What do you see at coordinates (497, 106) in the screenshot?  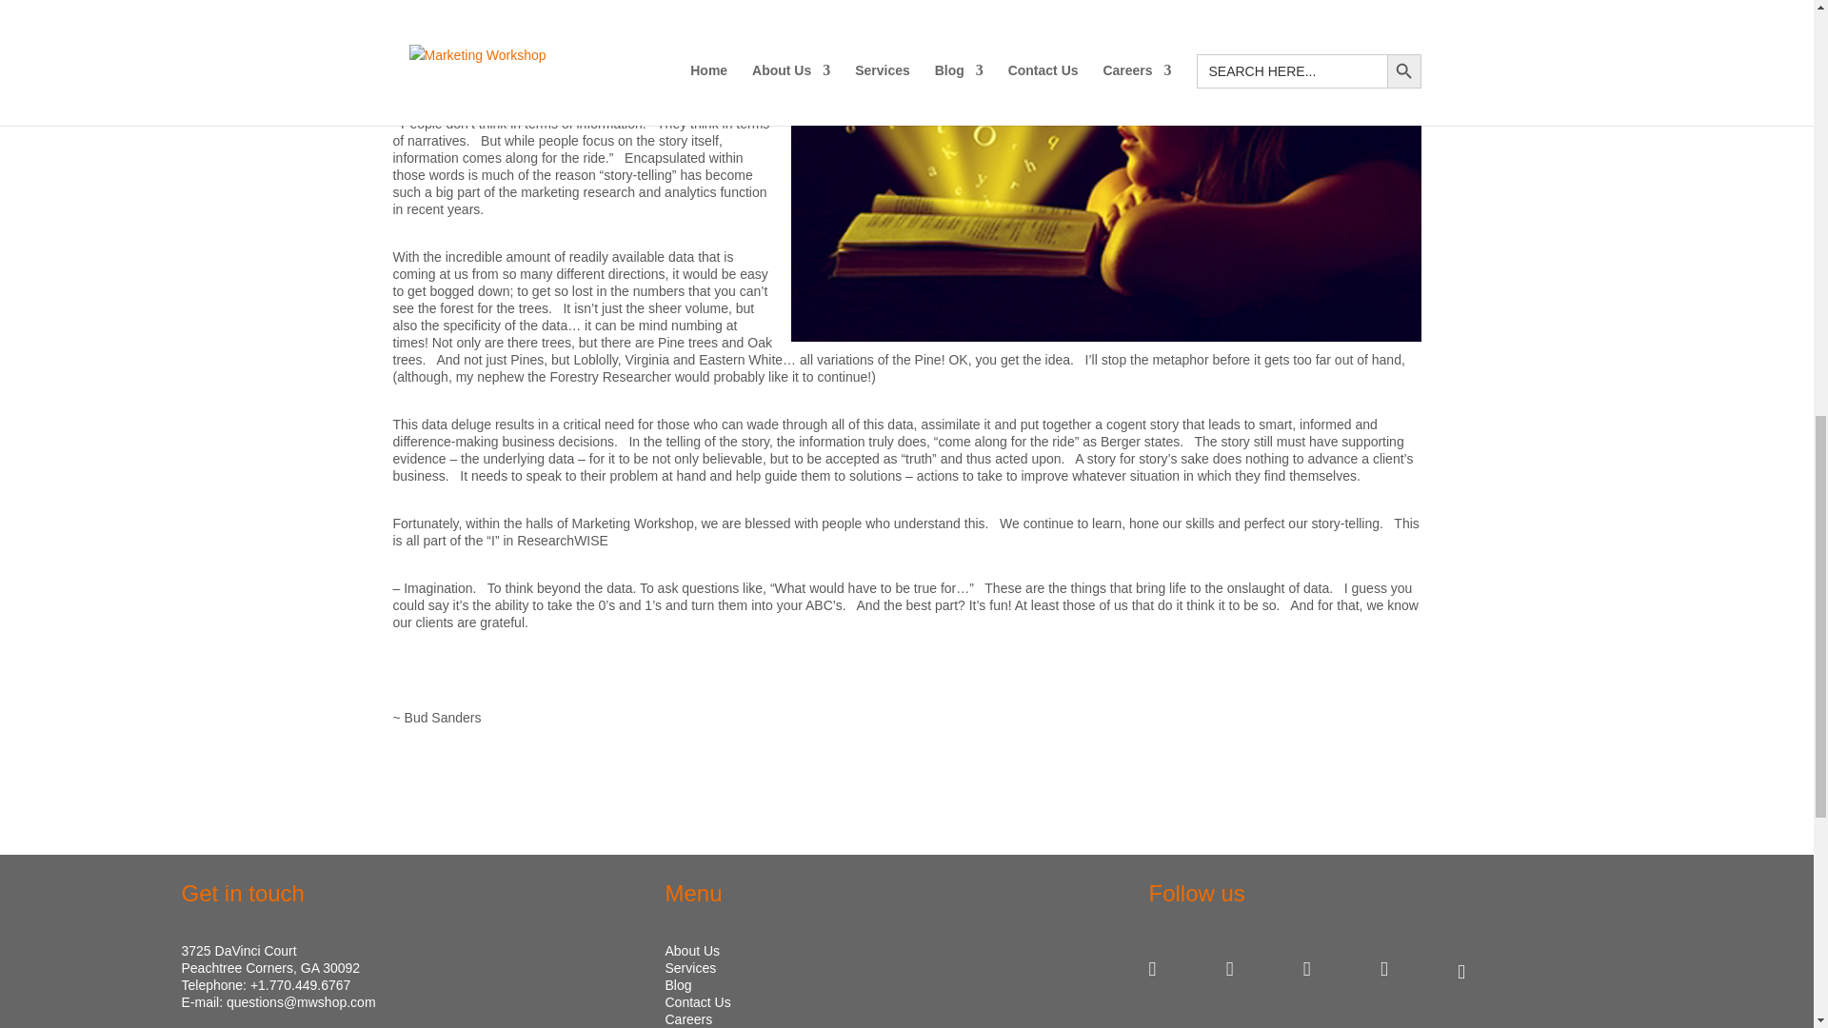 I see `Contagious: Why Things Catch On` at bounding box center [497, 106].